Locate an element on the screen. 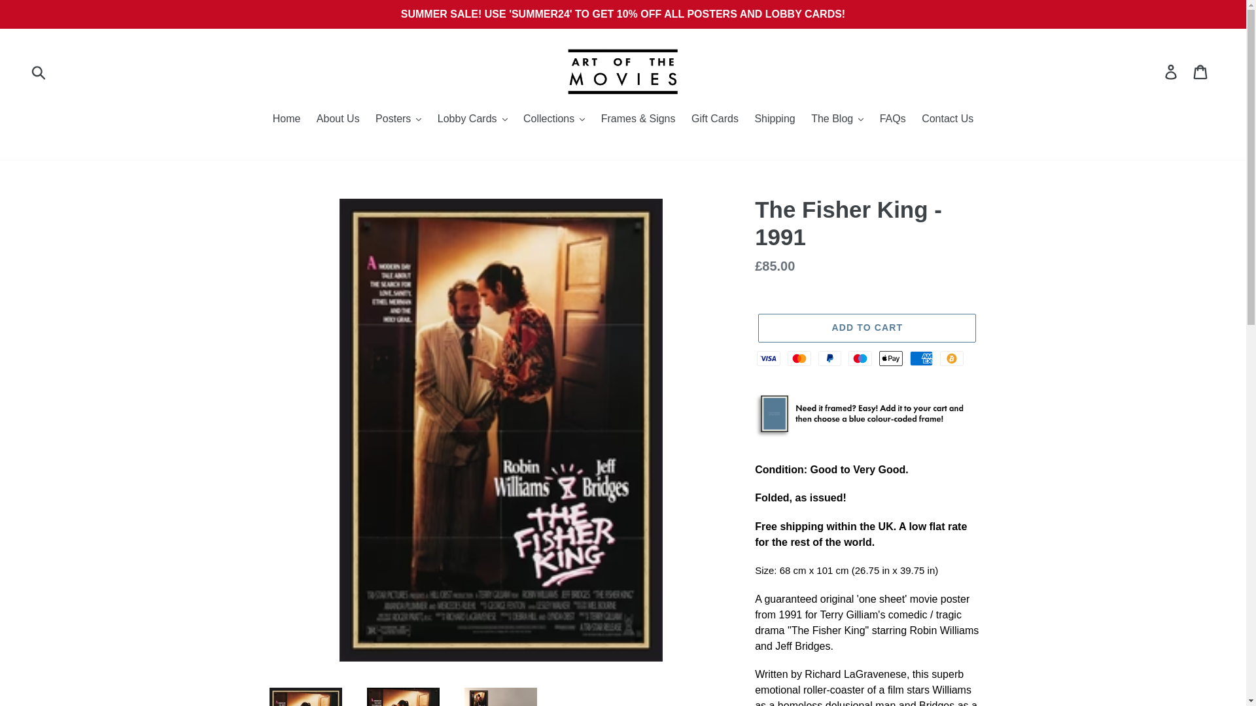 This screenshot has height=706, width=1256. Log in is located at coordinates (1172, 71).